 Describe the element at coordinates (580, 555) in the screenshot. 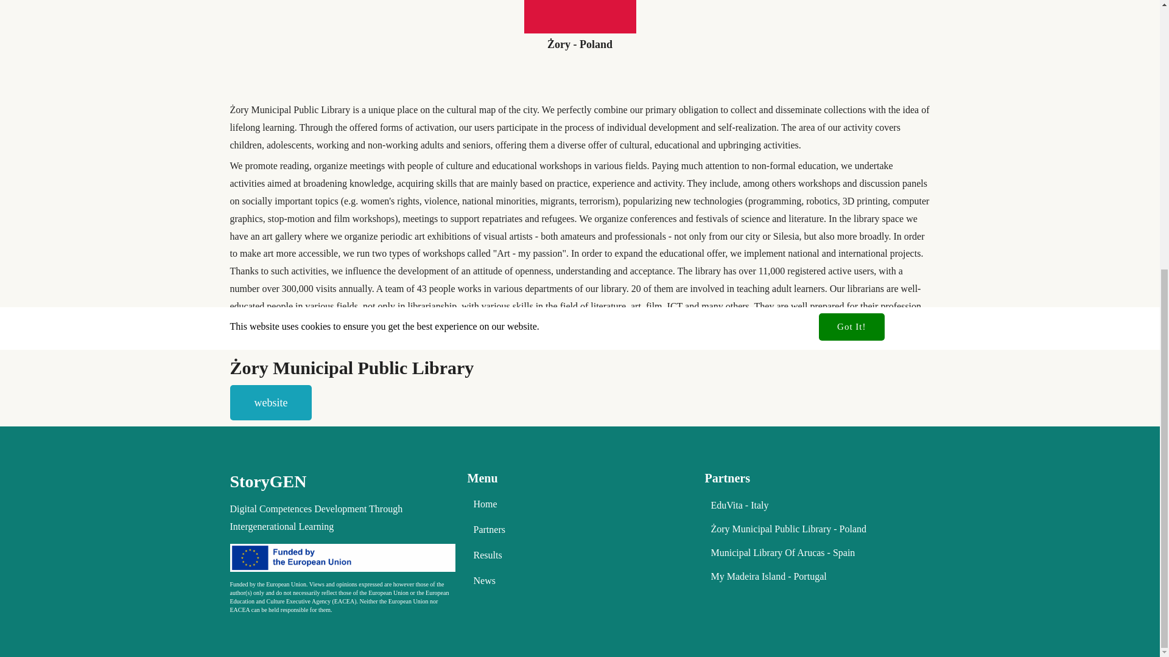

I see `Results` at that location.